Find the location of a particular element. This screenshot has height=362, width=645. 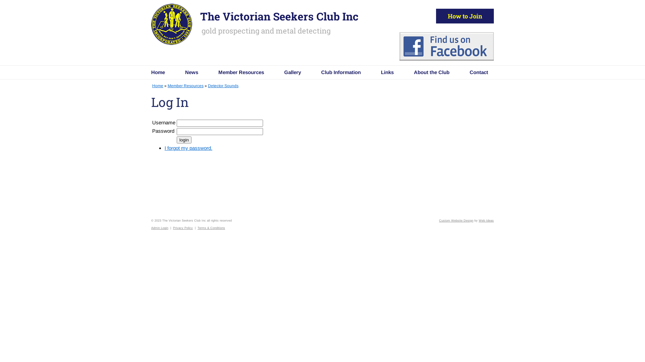

Privacy Policy is located at coordinates (183, 228).